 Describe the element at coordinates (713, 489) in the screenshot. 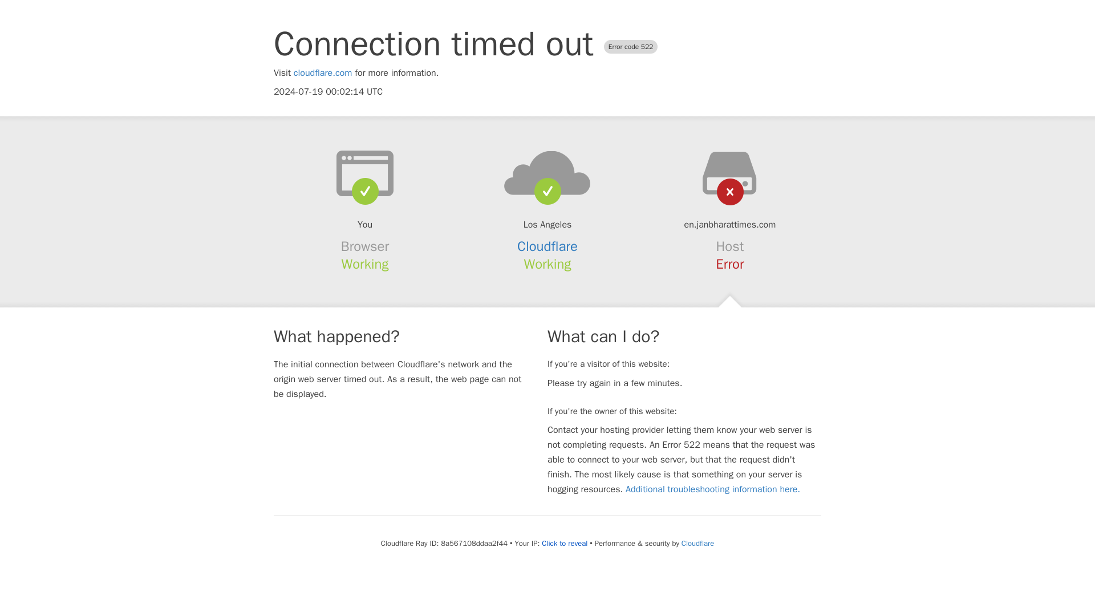

I see `Additional troubleshooting information here.` at that location.